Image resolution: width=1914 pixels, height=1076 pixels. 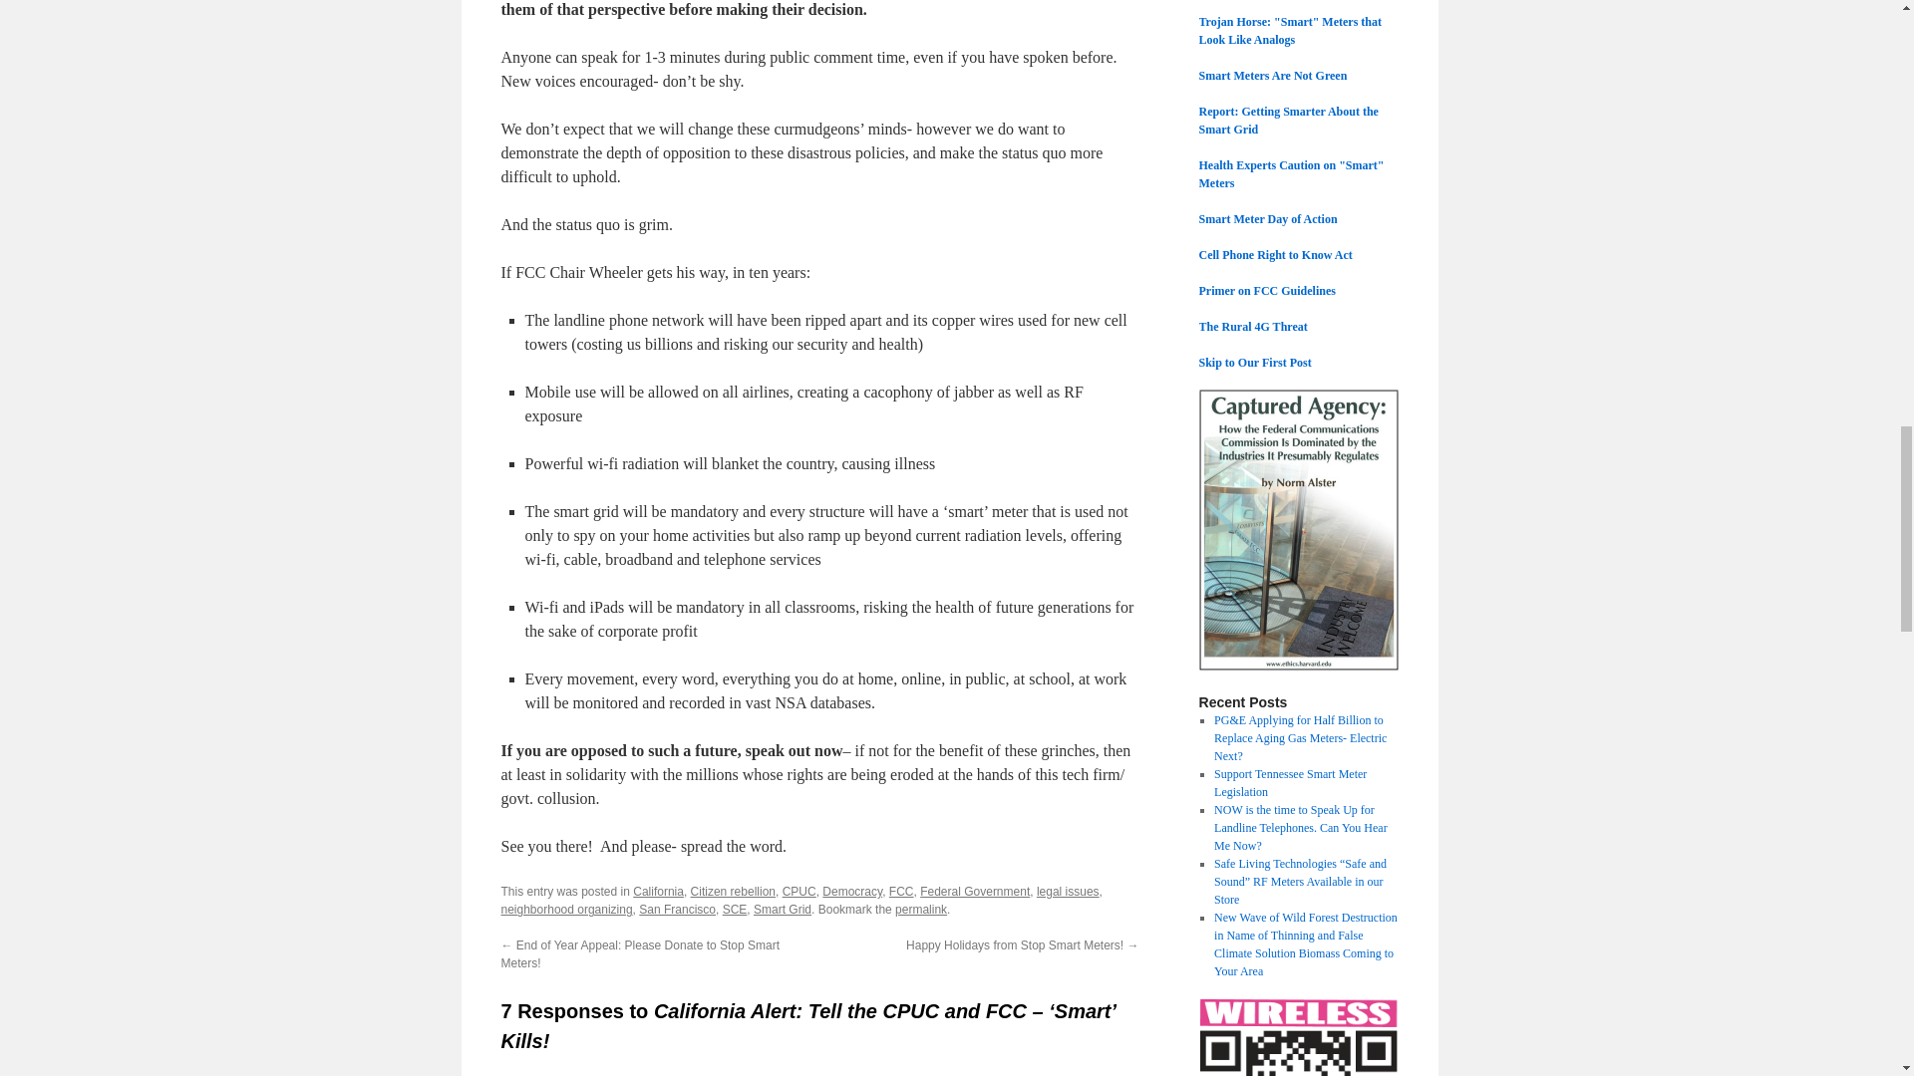 What do you see at coordinates (678, 910) in the screenshot?
I see `San Francisco` at bounding box center [678, 910].